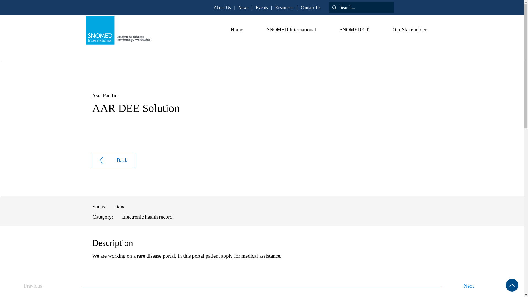 The image size is (528, 297). I want to click on Next, so click(482, 286).